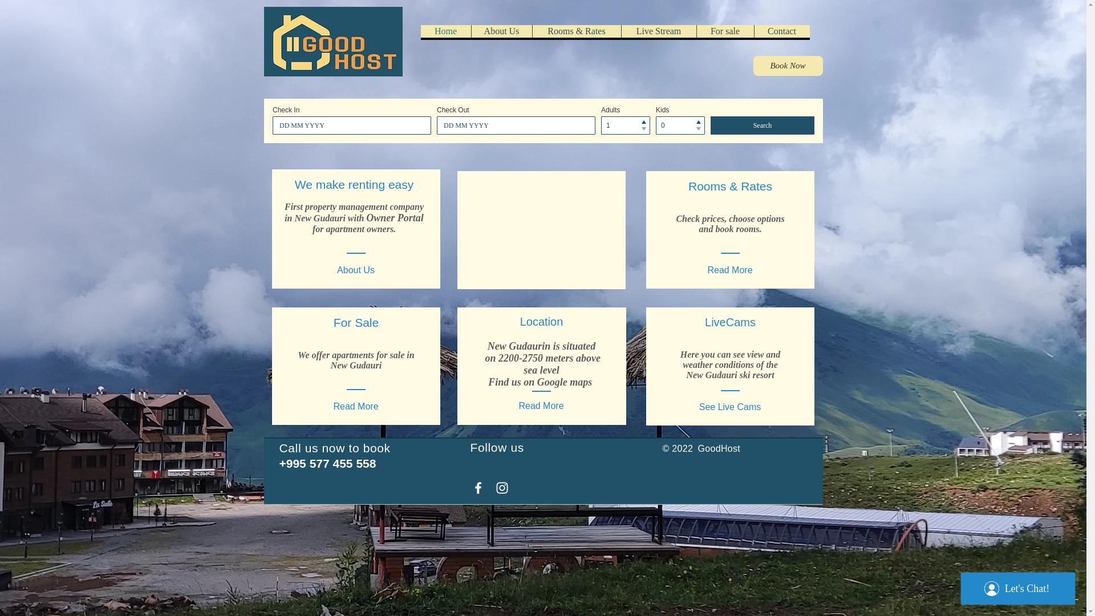 Image resolution: width=1095 pixels, height=616 pixels. I want to click on About Us, so click(355, 270).